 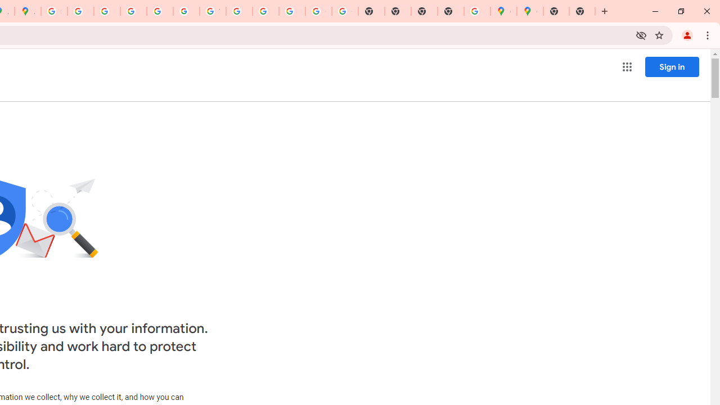 What do you see at coordinates (451, 11) in the screenshot?
I see `New Tab` at bounding box center [451, 11].